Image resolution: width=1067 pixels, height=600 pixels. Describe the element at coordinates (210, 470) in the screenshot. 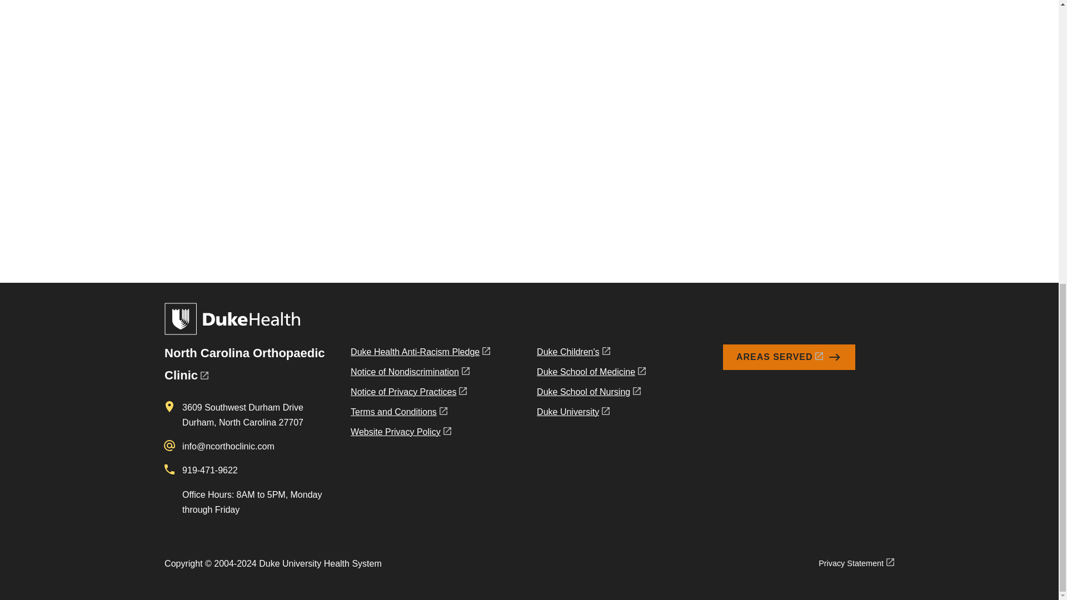

I see `919-471-9622` at that location.